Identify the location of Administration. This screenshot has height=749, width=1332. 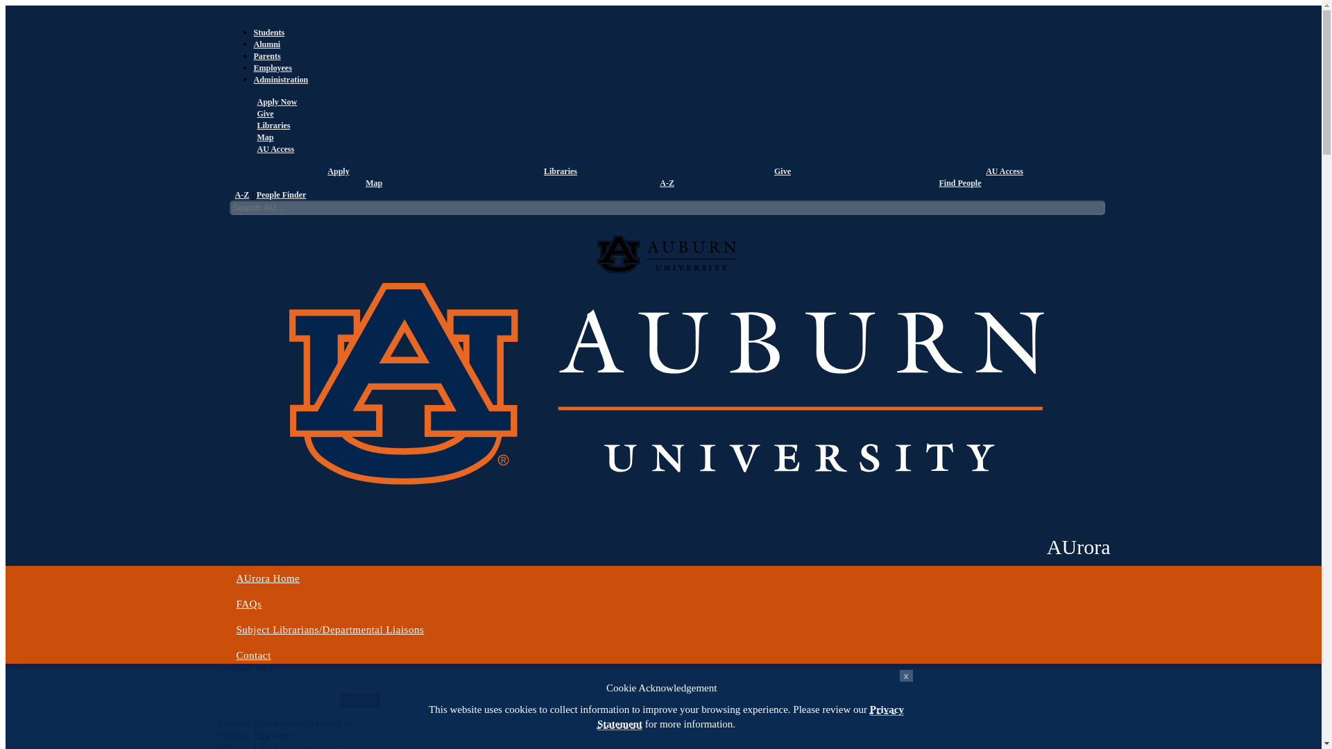
(282, 80).